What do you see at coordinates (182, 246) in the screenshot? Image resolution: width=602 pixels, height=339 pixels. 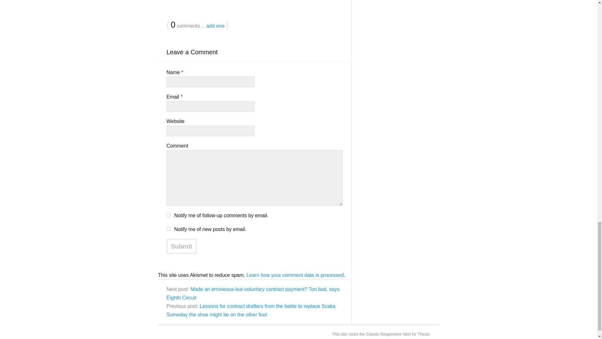 I see `Submit` at bounding box center [182, 246].